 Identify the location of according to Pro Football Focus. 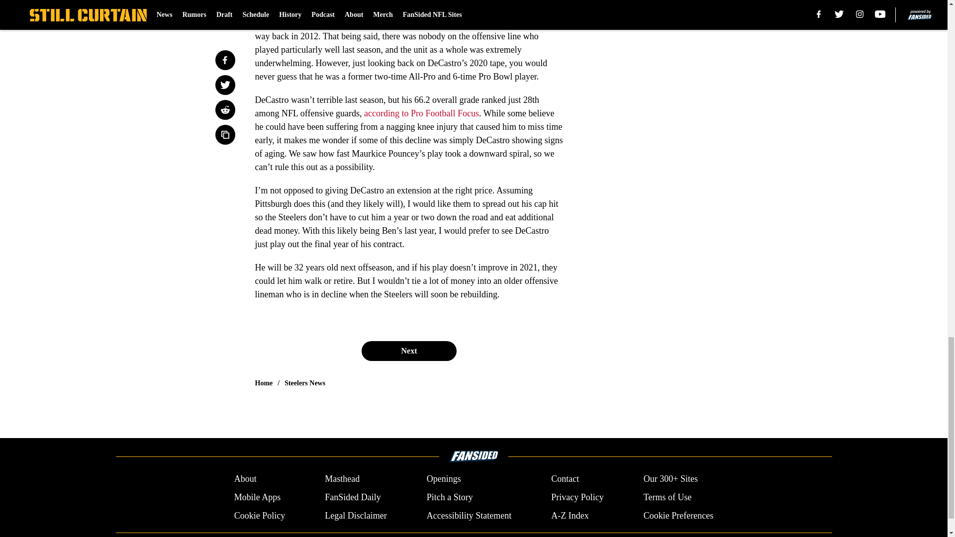
(421, 113).